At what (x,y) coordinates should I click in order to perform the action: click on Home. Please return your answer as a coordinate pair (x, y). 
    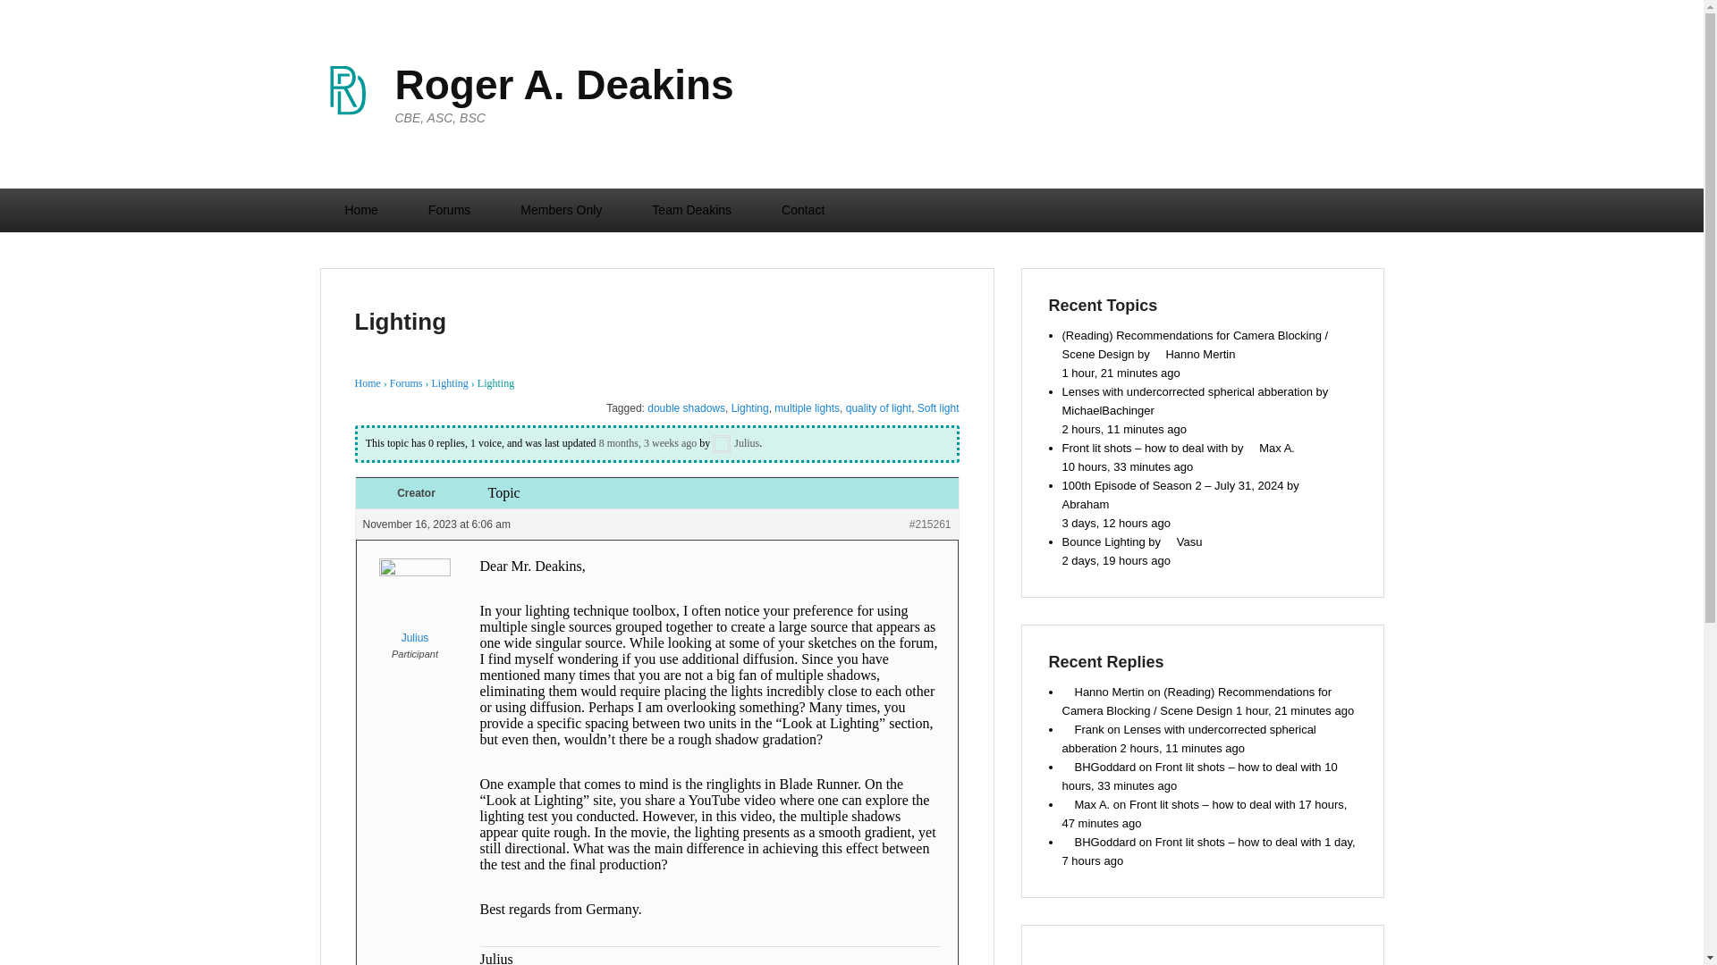
    Looking at the image, I should click on (361, 210).